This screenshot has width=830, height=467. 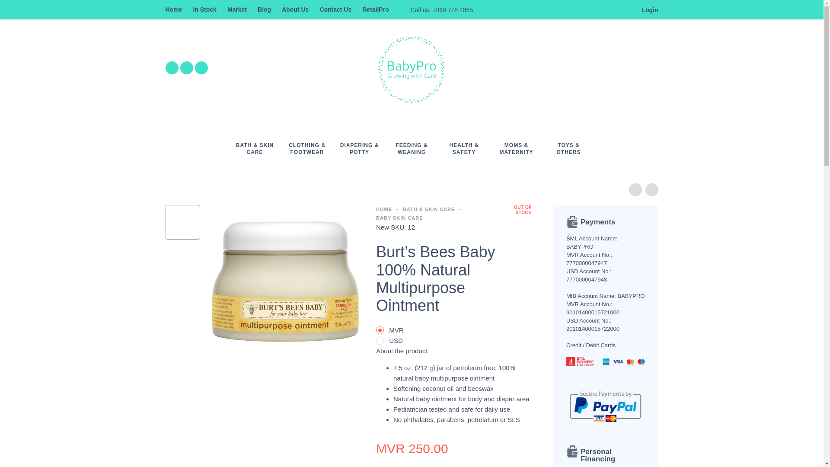 I want to click on About Us, so click(x=295, y=10).